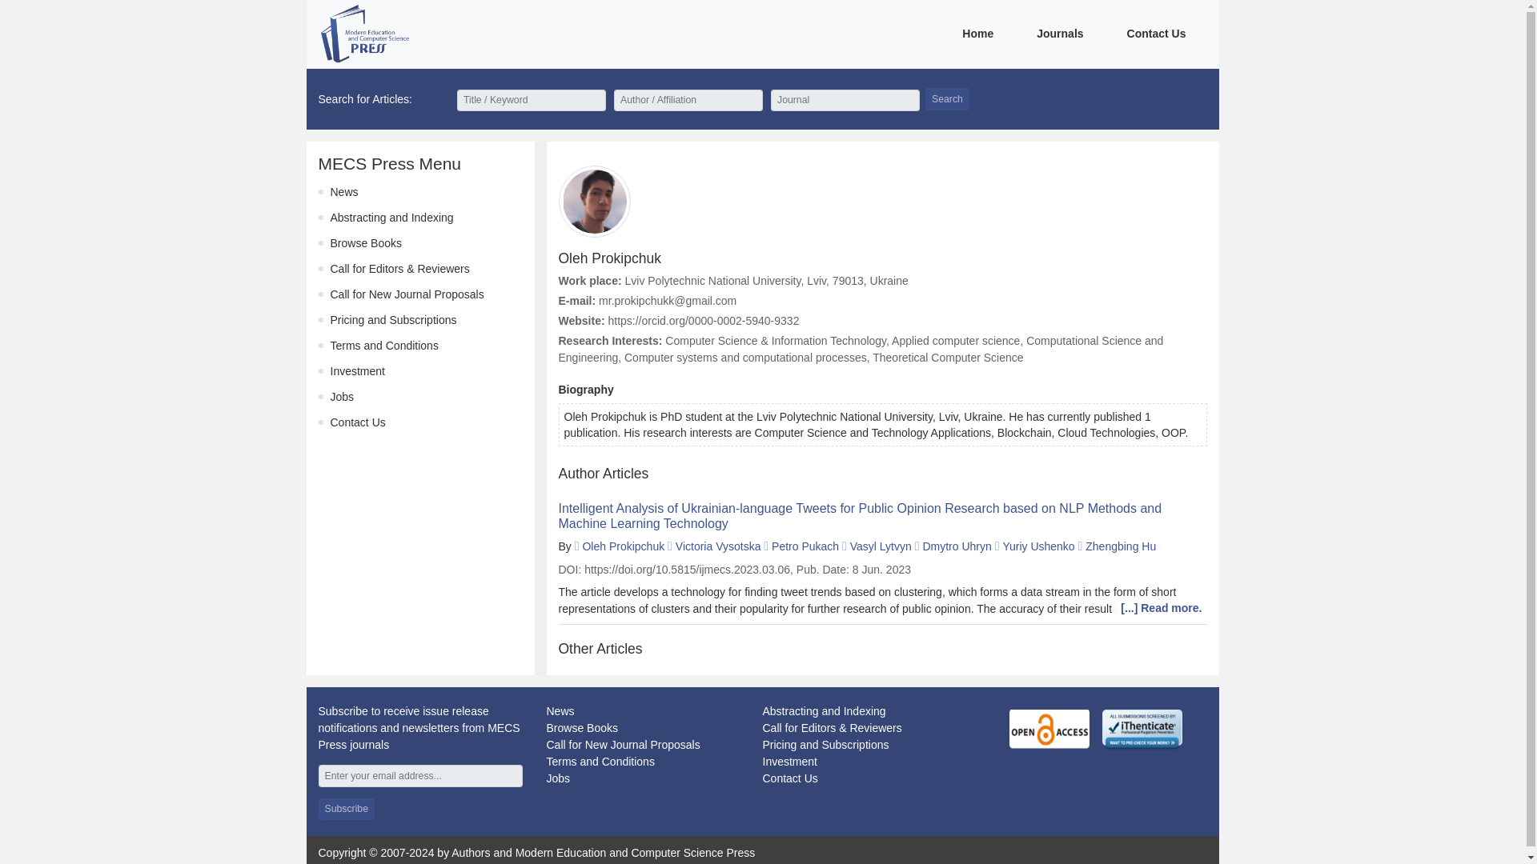  What do you see at coordinates (881, 546) in the screenshot?
I see `Vasyl Lytvyn` at bounding box center [881, 546].